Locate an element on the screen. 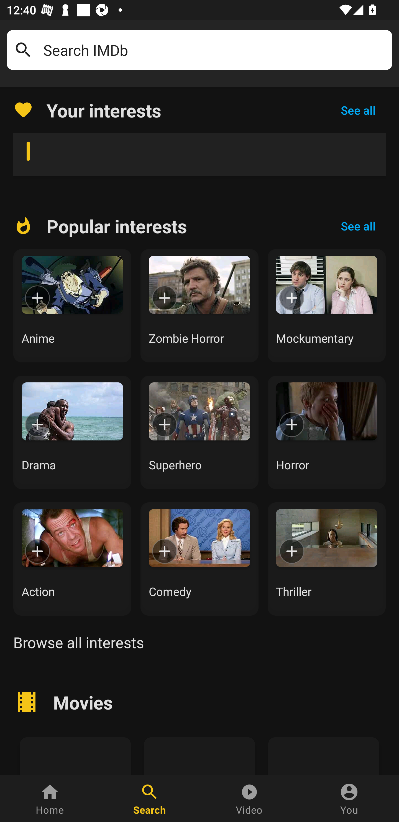 The width and height of the screenshot is (399, 822). Video is located at coordinates (249, 799).